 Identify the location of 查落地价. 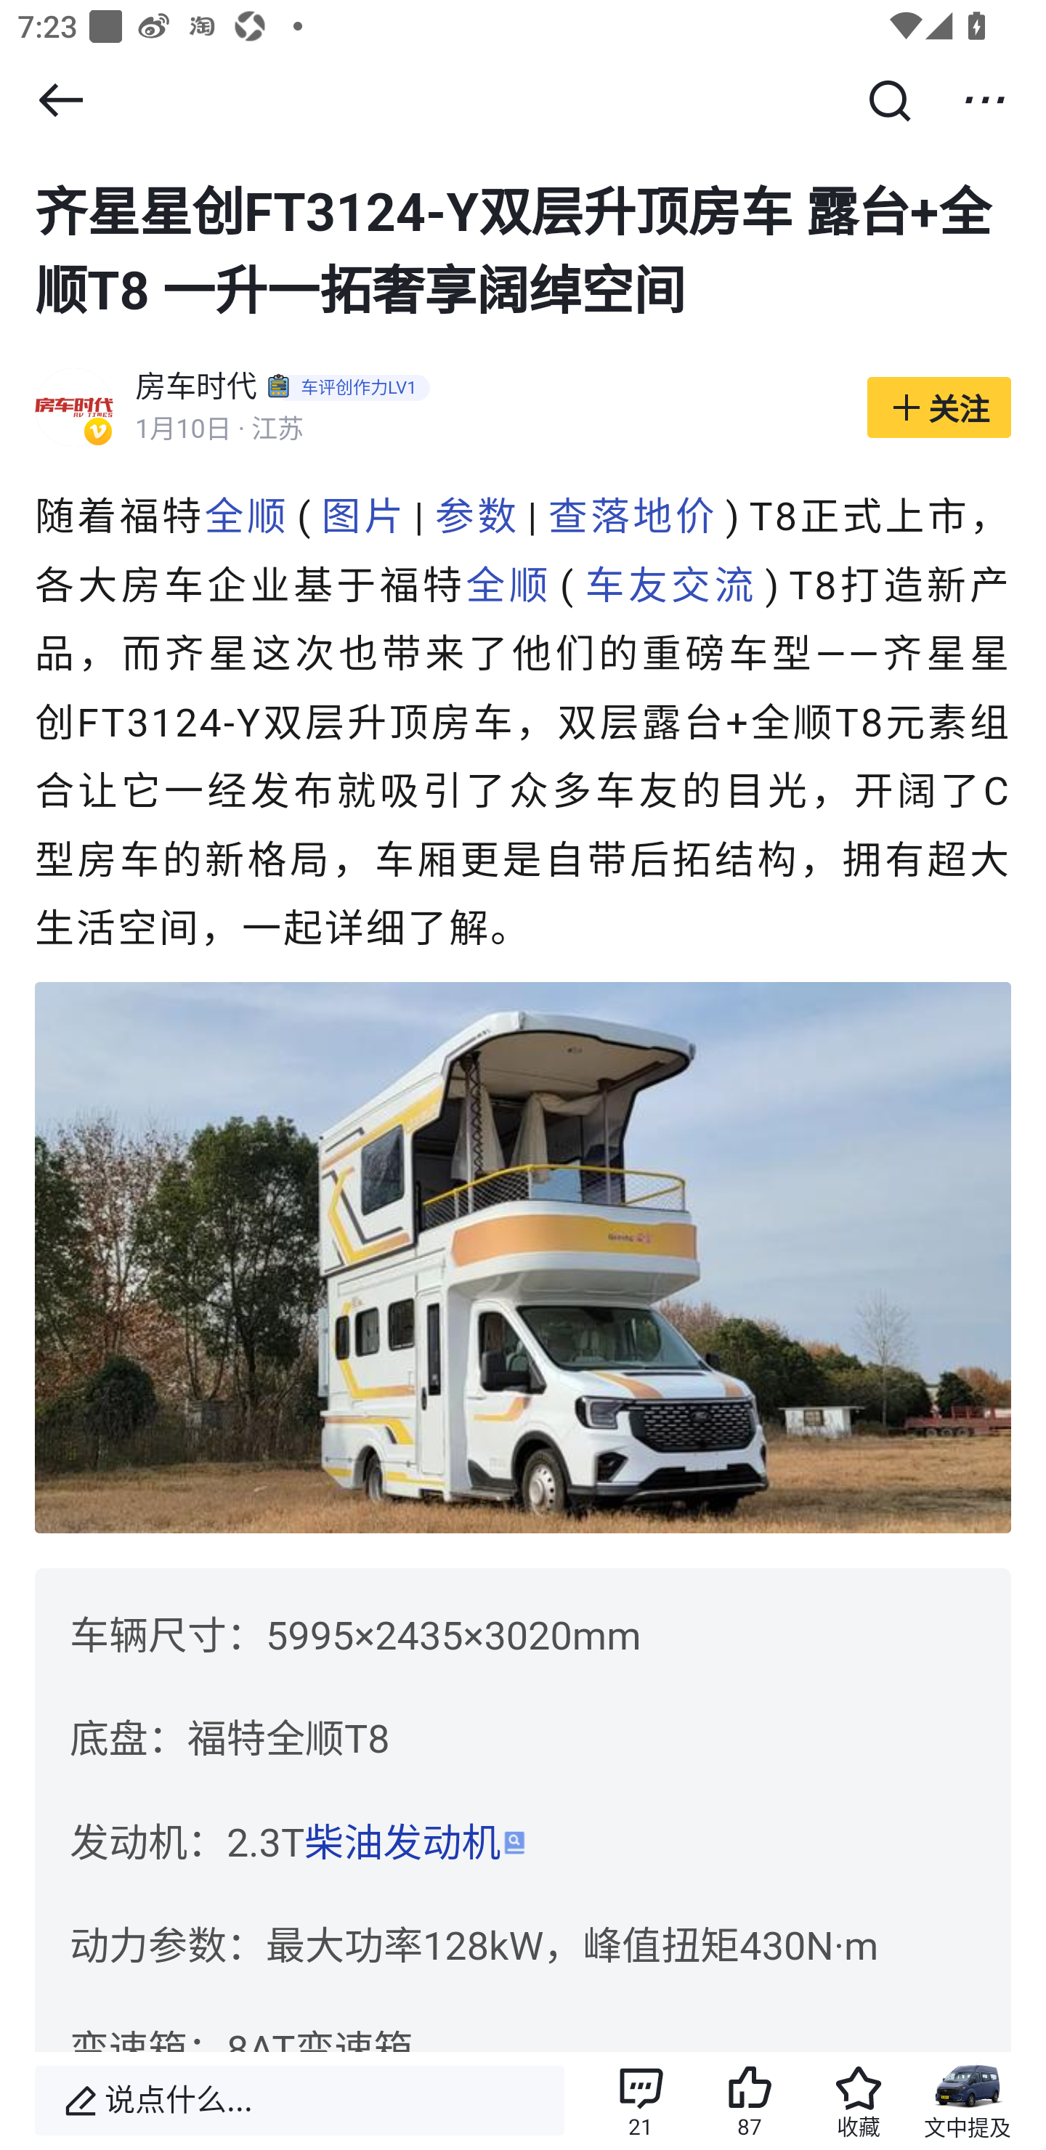
(633, 517).